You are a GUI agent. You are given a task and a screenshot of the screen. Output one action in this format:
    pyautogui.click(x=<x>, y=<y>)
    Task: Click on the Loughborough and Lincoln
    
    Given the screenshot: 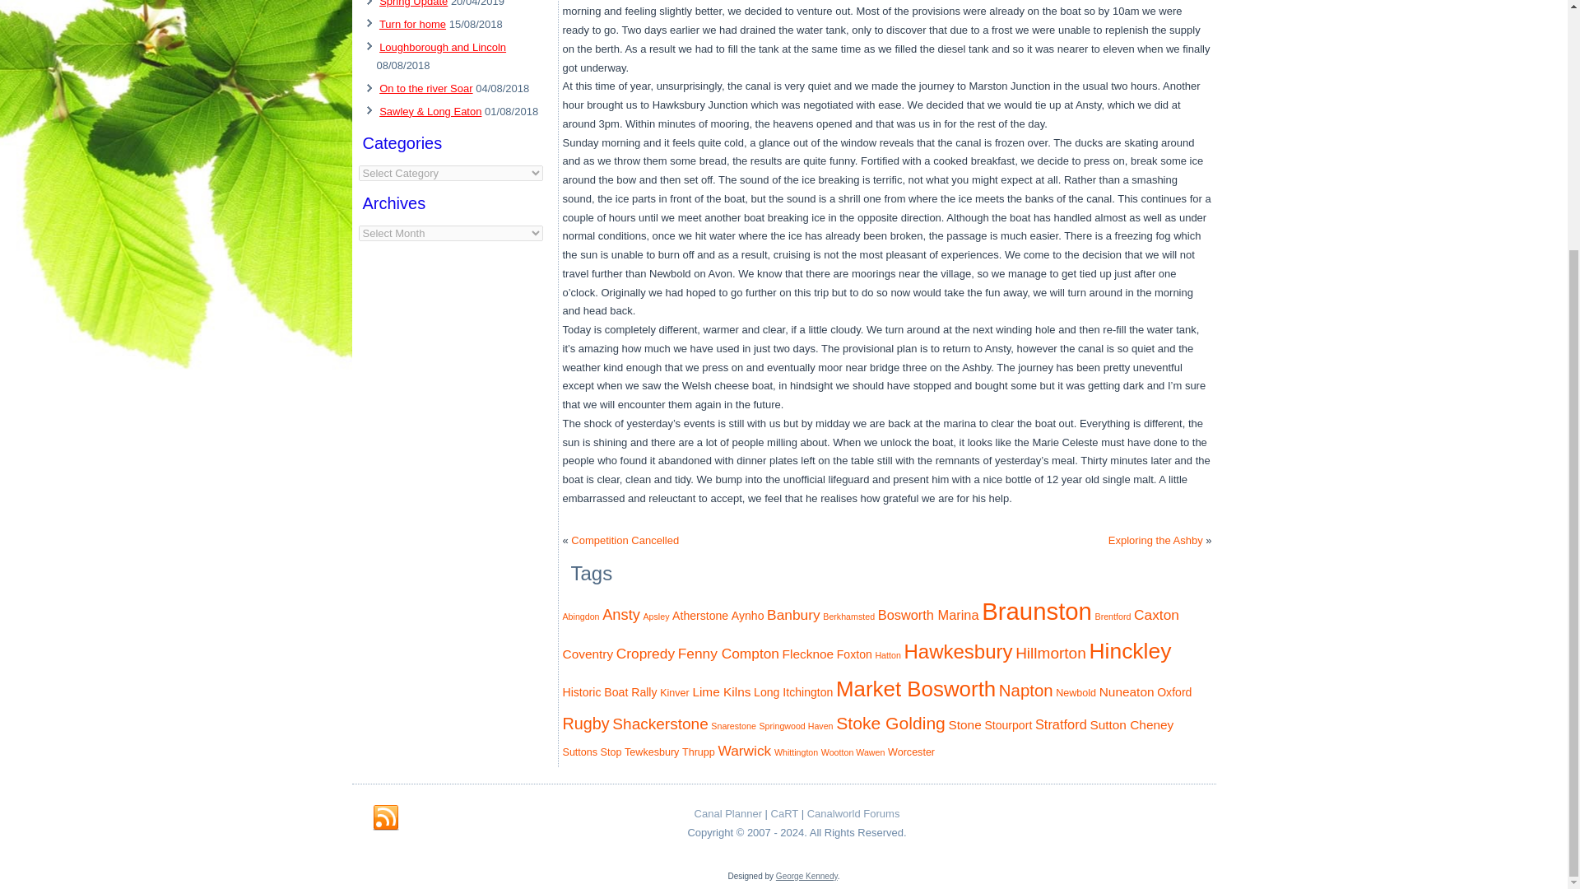 What is the action you would take?
    pyautogui.click(x=442, y=46)
    